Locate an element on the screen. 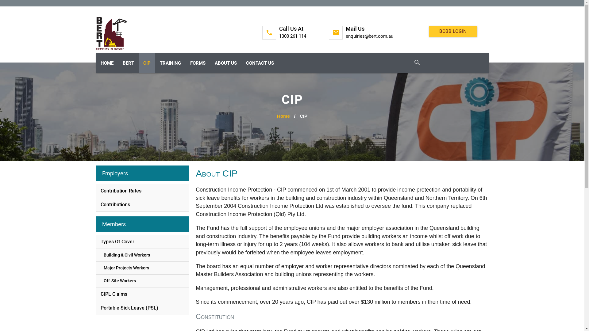 The image size is (589, 331). BOBB LOGIN is located at coordinates (453, 31).